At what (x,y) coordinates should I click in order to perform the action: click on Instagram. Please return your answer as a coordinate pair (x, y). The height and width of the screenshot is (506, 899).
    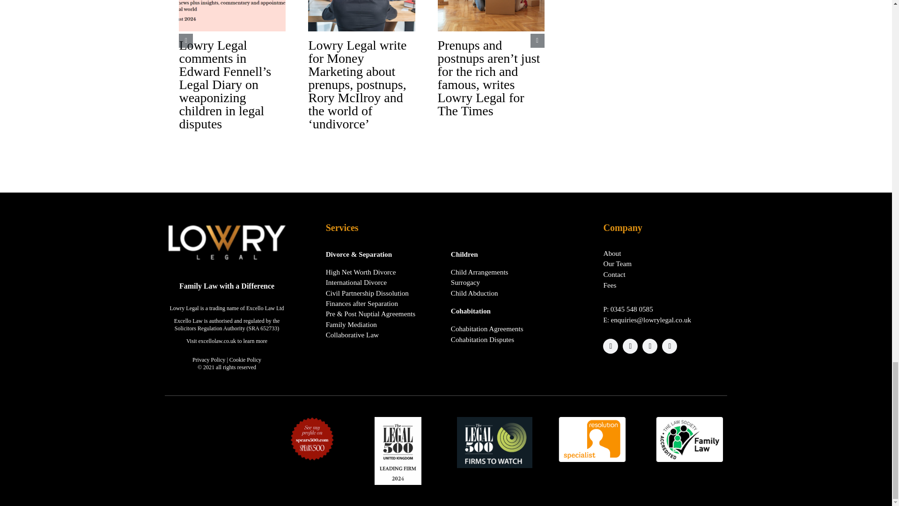
    Looking at the image, I should click on (650, 346).